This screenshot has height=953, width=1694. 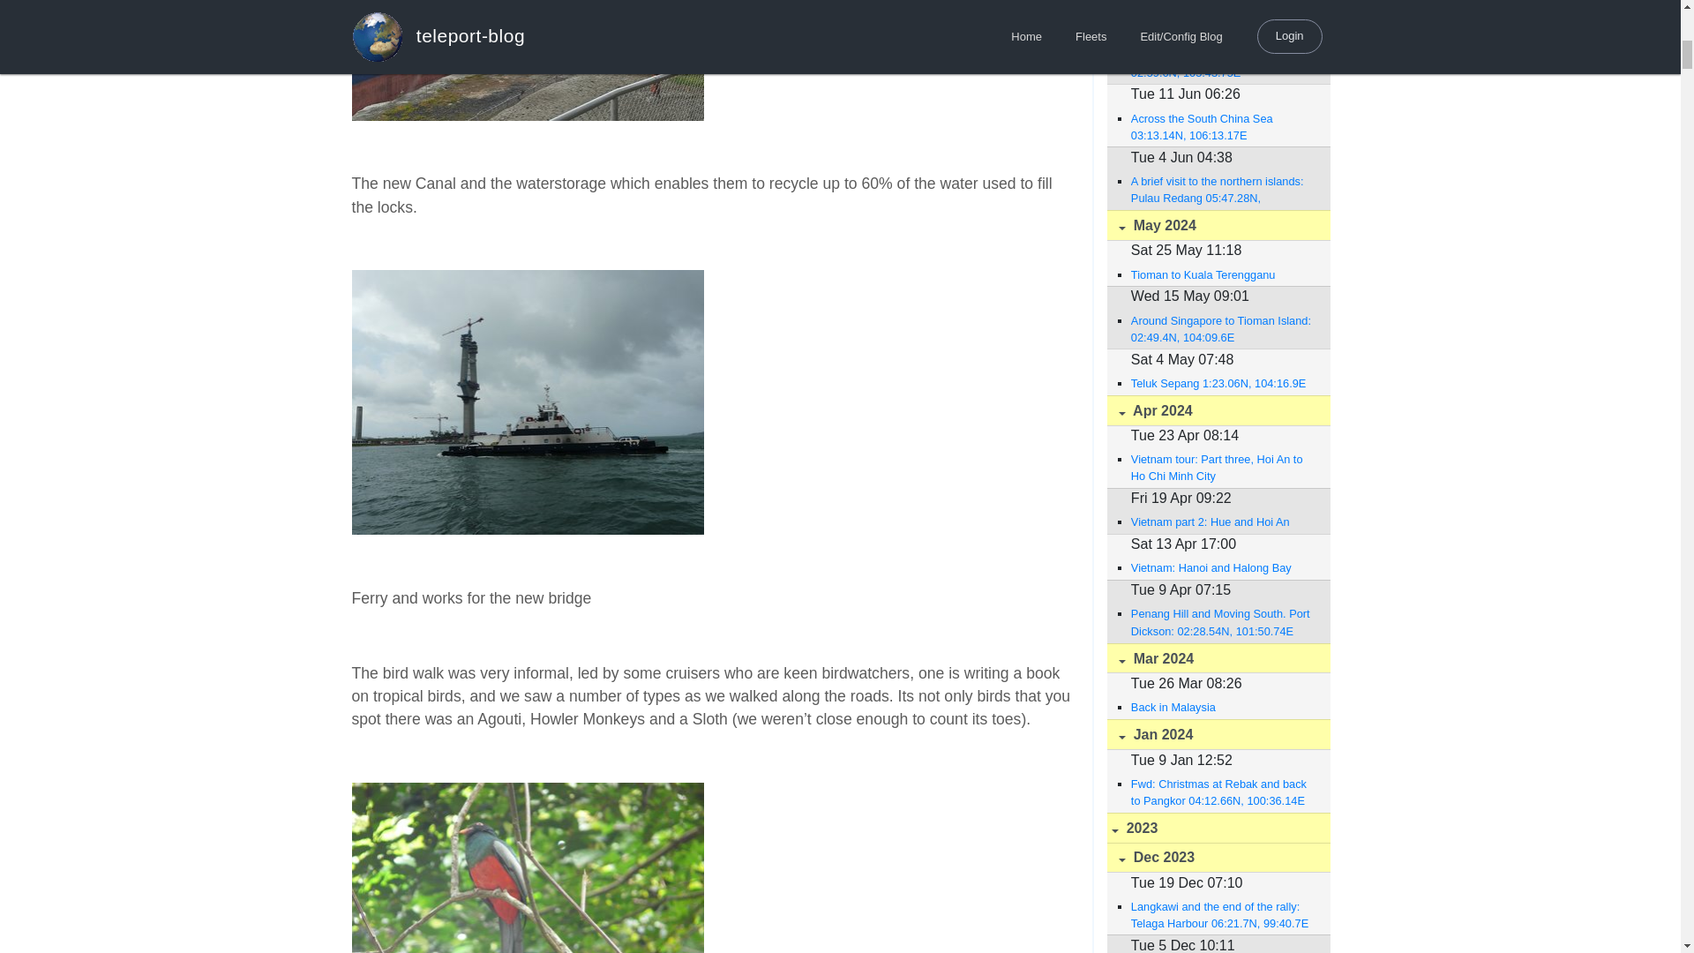 I want to click on Teluk Sepang 1:23.06N, 104:16.9E, so click(x=1222, y=383).